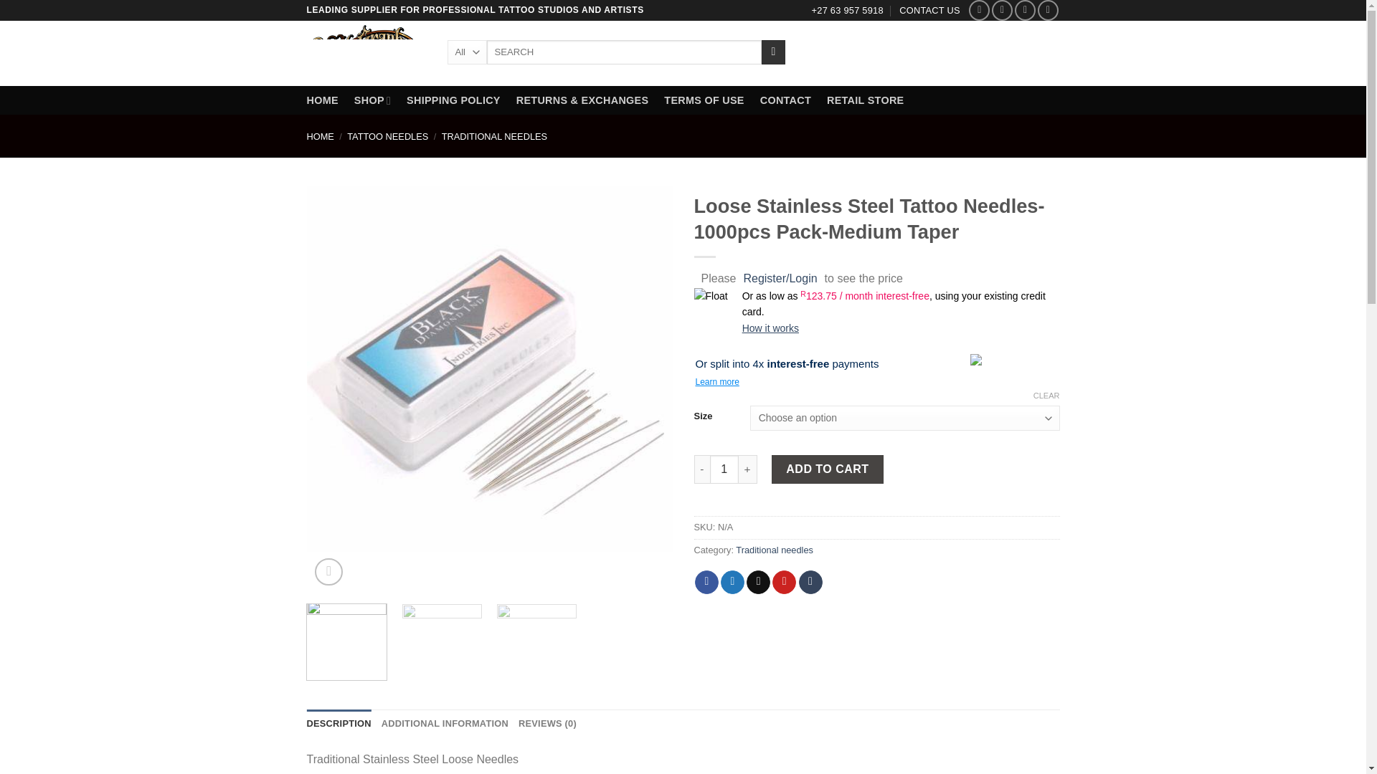 The width and height of the screenshot is (1377, 774). What do you see at coordinates (1031, 52) in the screenshot?
I see `Cart` at bounding box center [1031, 52].